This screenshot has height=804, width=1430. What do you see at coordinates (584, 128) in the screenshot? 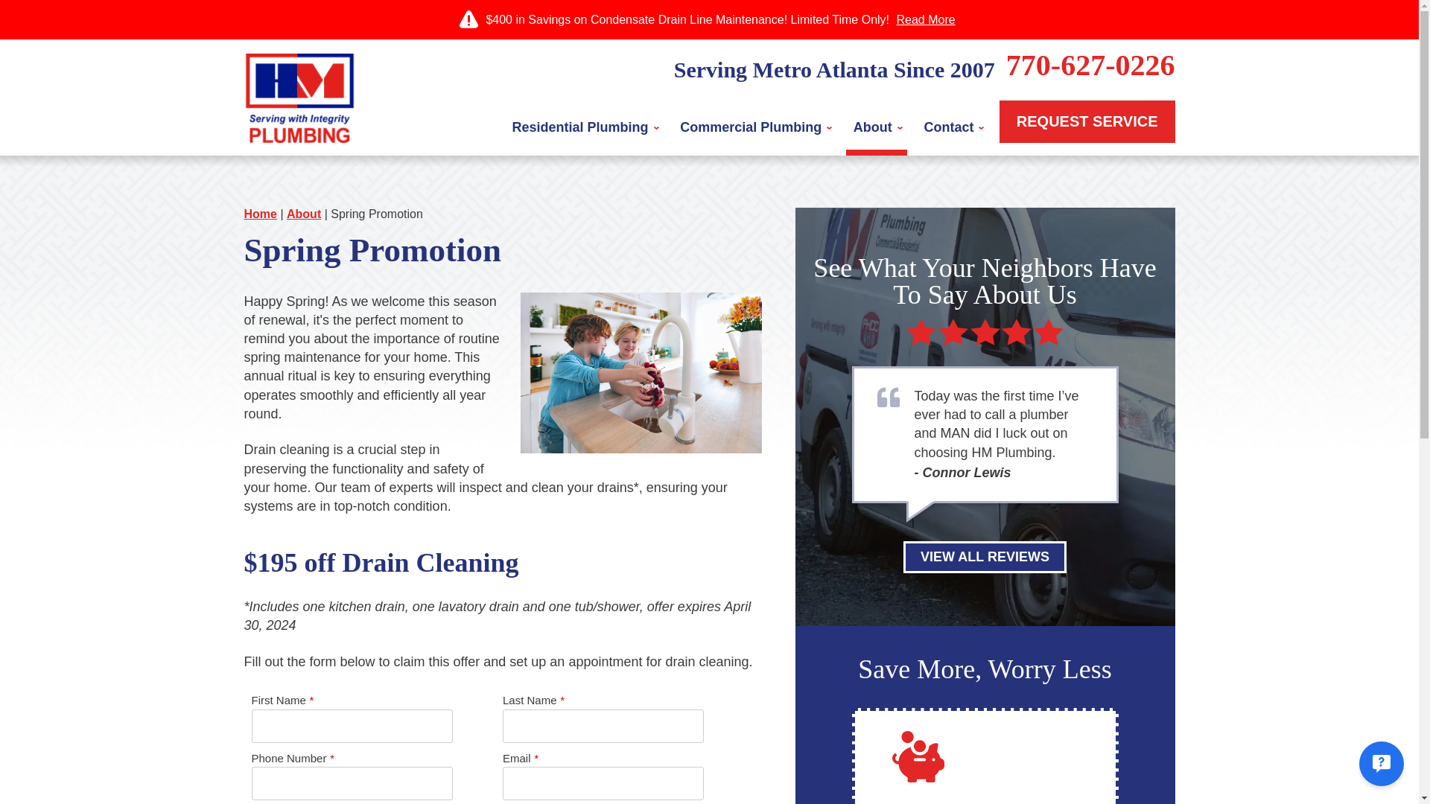
I see `Residential Plumbing` at bounding box center [584, 128].